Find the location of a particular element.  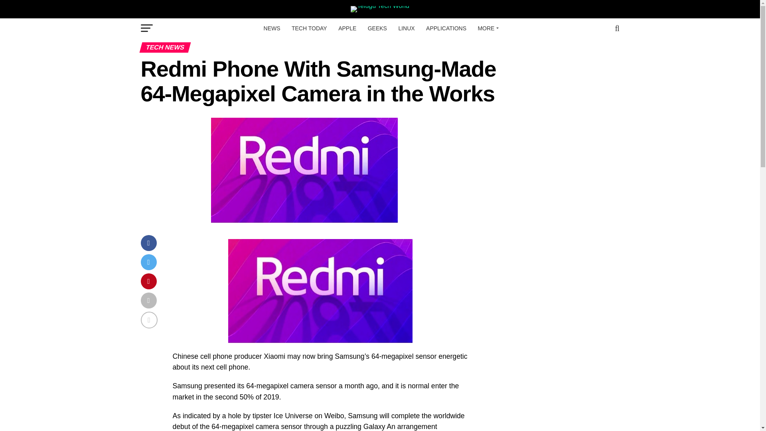

TECH TODAY is located at coordinates (309, 28).